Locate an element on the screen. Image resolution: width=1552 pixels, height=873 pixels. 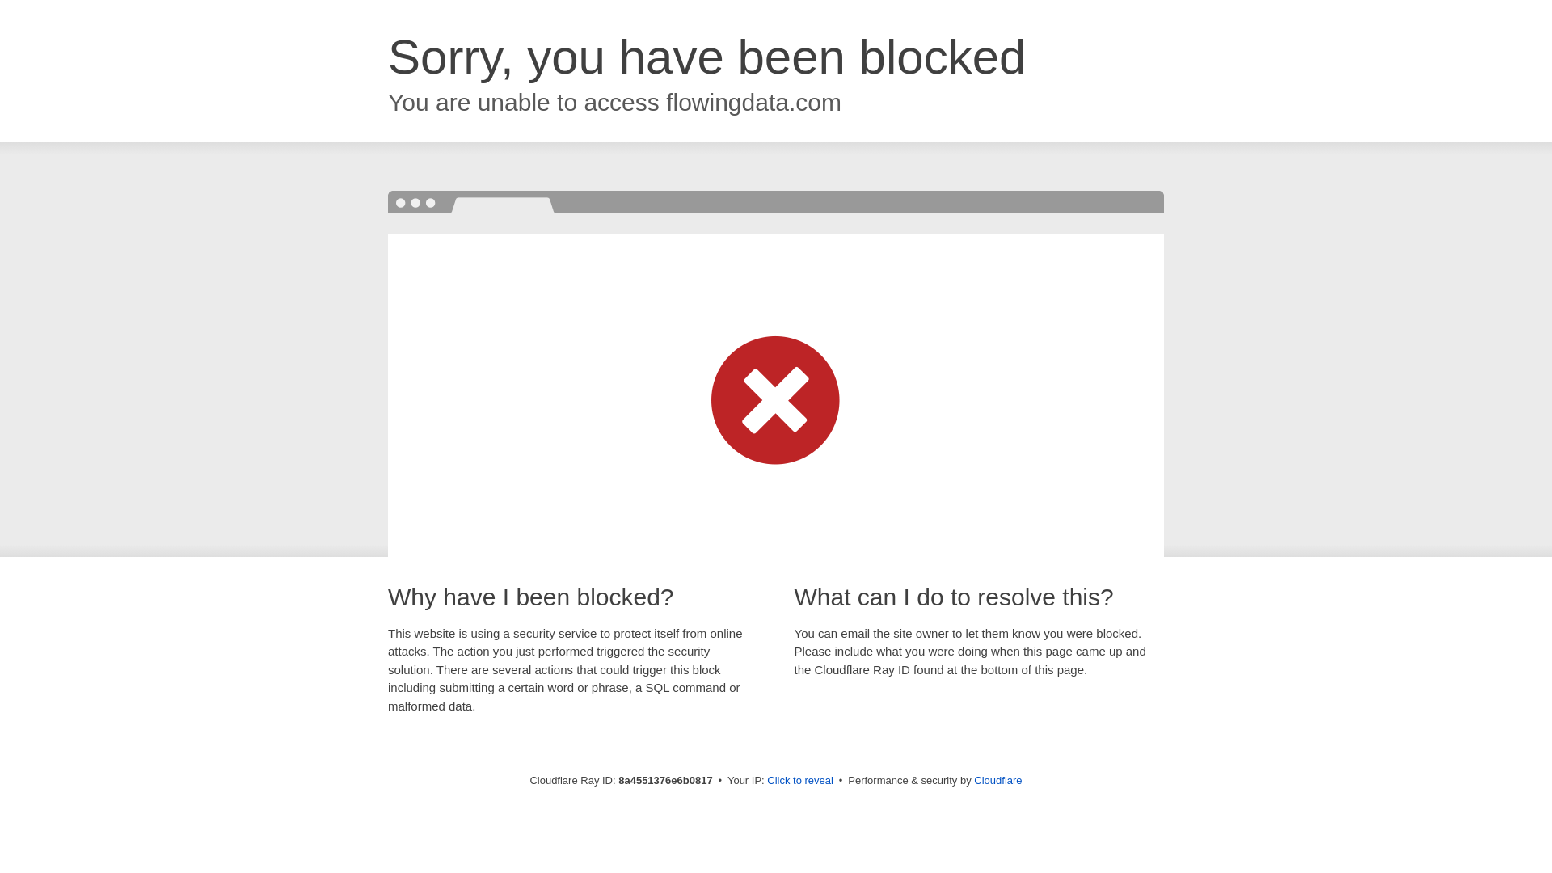
Cloudflare is located at coordinates (997, 780).